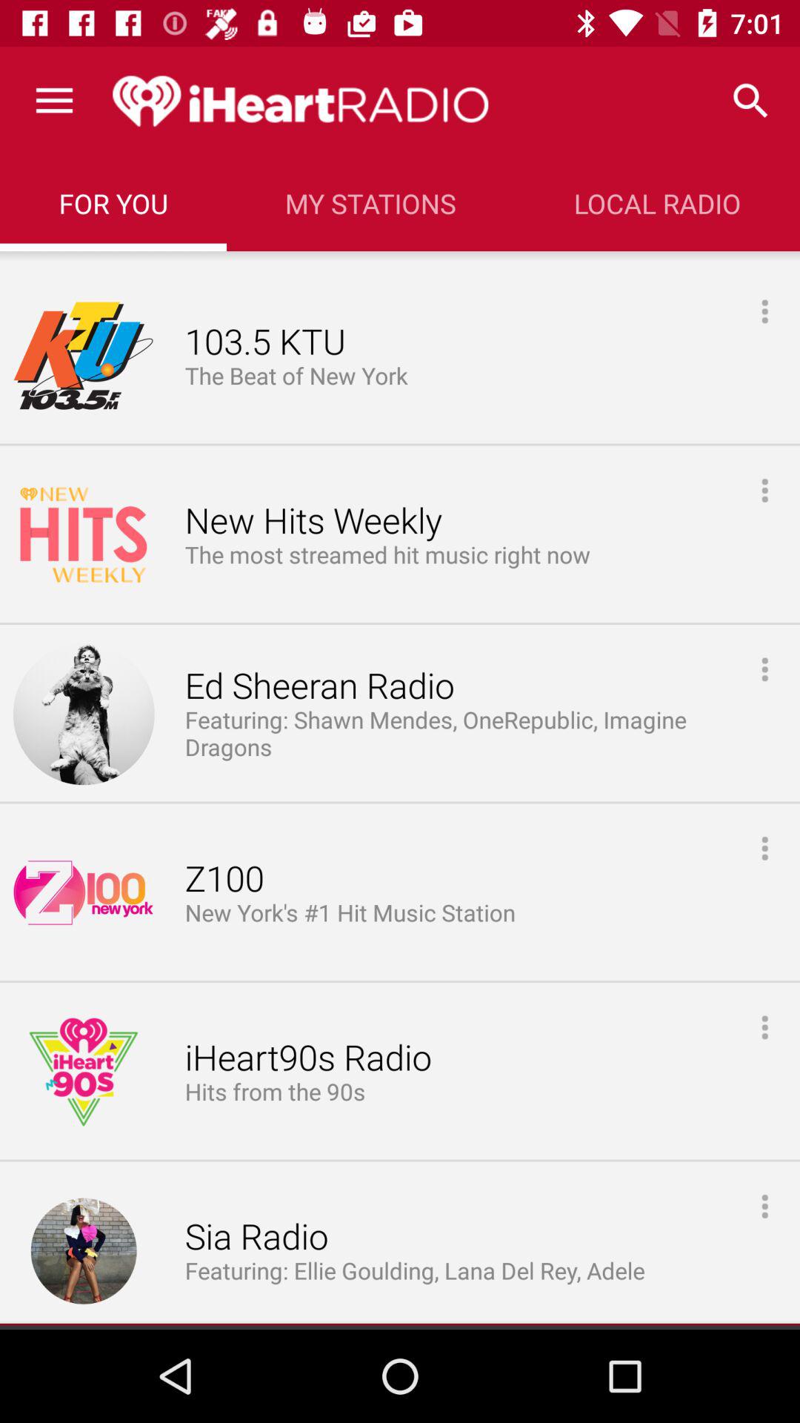 This screenshot has width=800, height=1423. Describe the element at coordinates (256, 1238) in the screenshot. I see `scroll to the sia radio` at that location.